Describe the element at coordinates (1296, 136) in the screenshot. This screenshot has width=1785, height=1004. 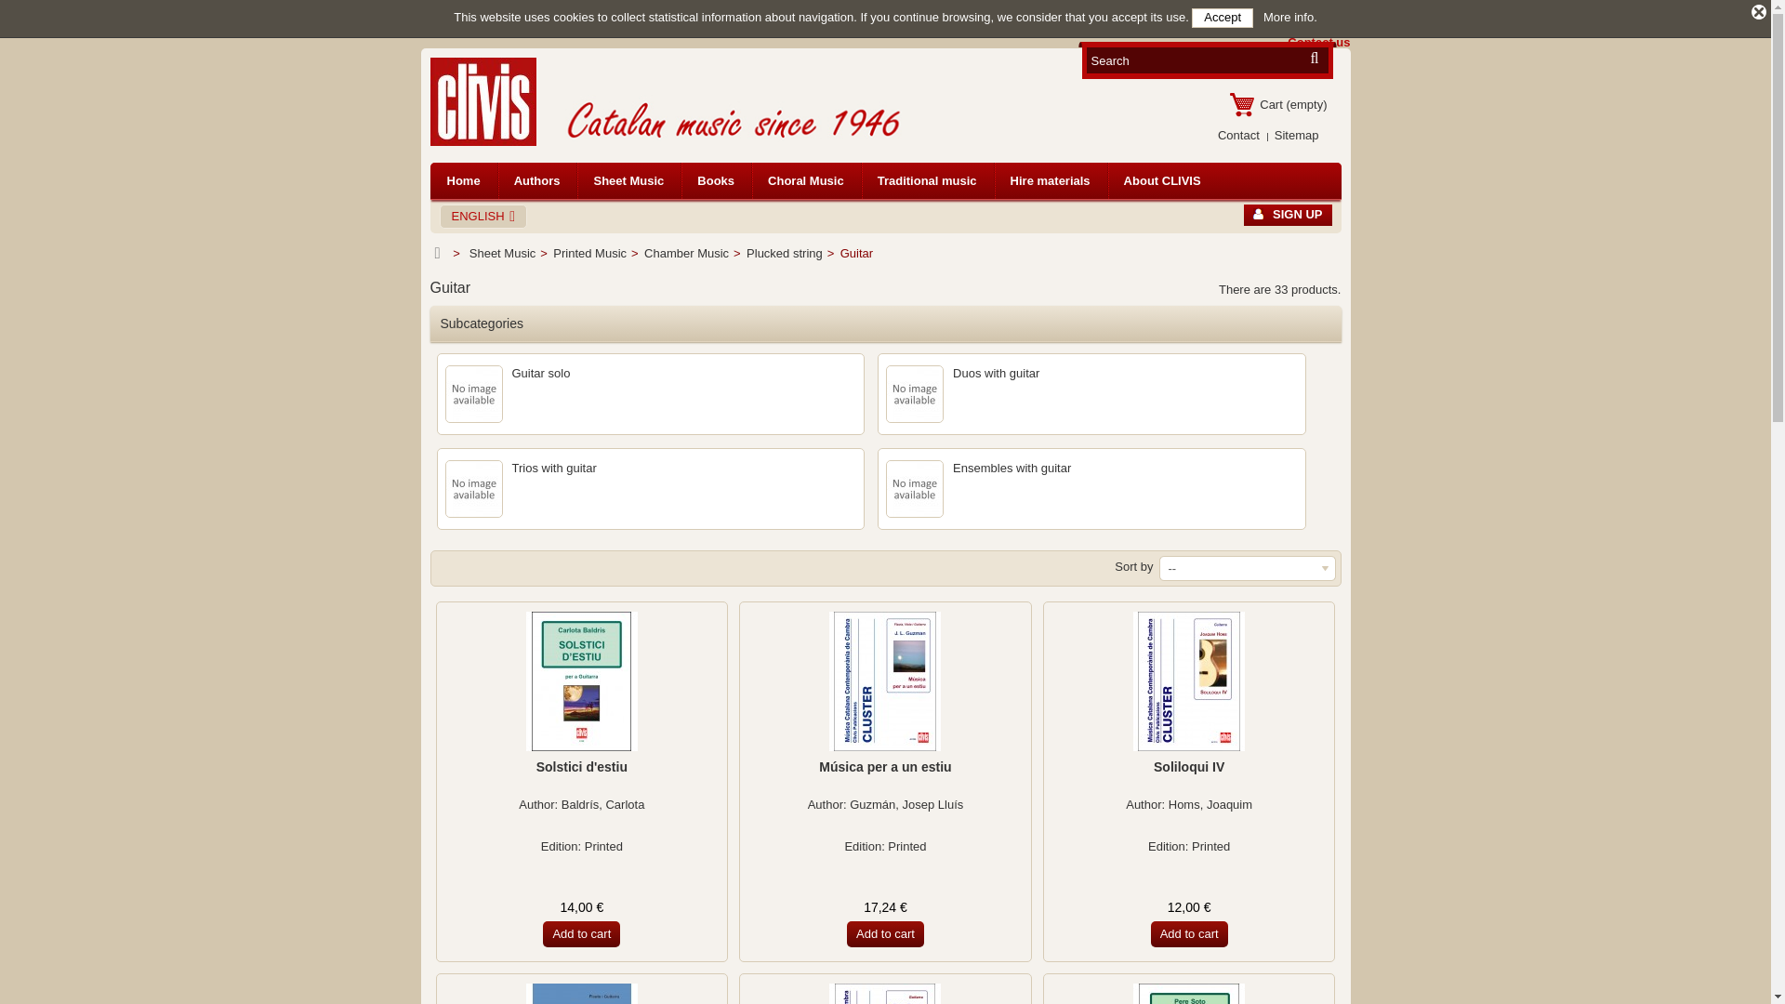
I see `Sitemap` at that location.